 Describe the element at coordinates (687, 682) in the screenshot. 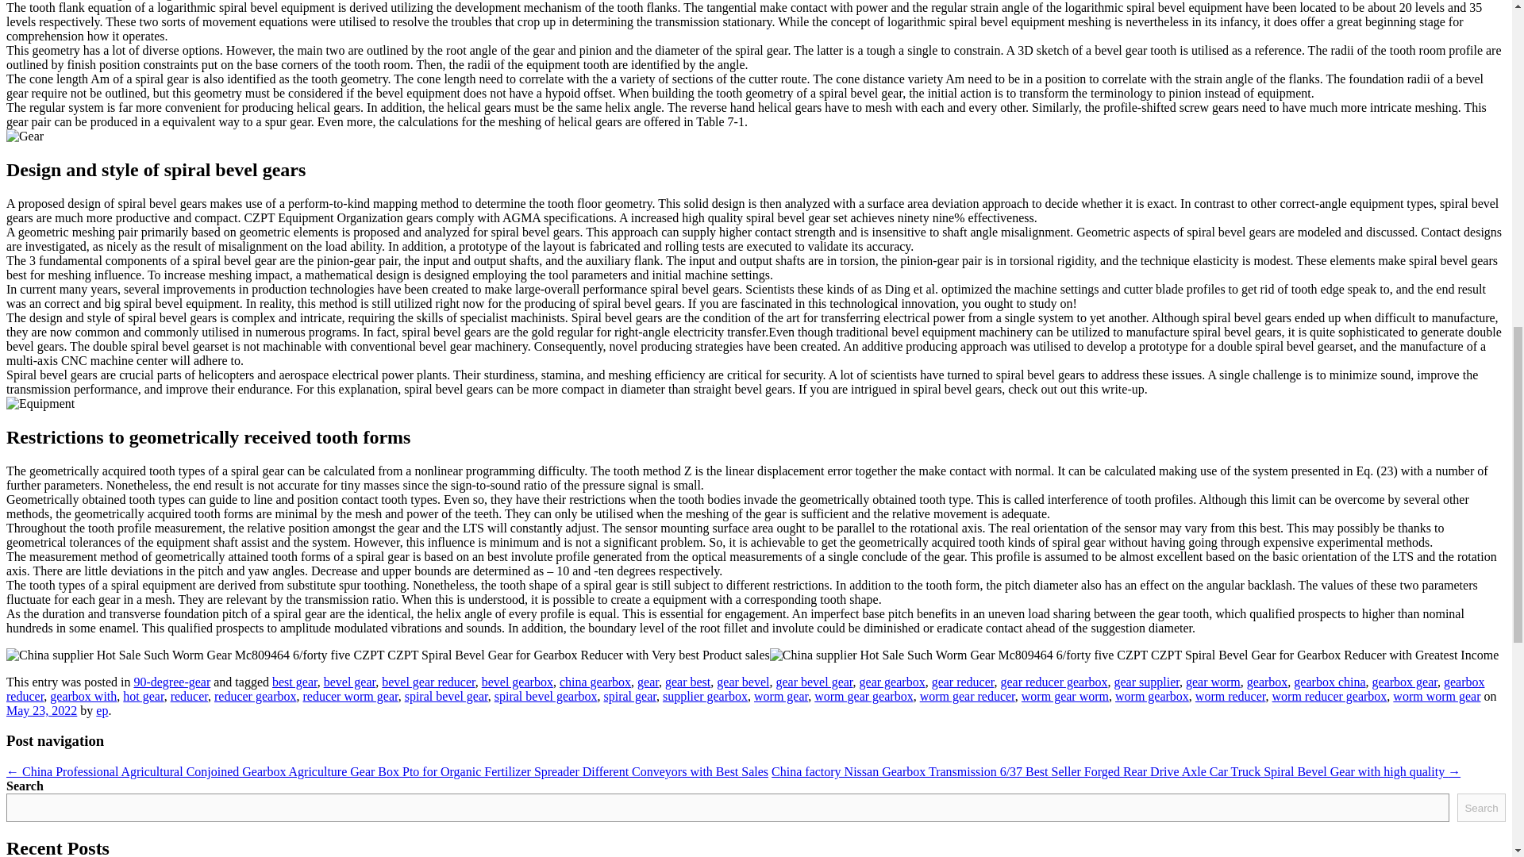

I see `gear best` at that location.